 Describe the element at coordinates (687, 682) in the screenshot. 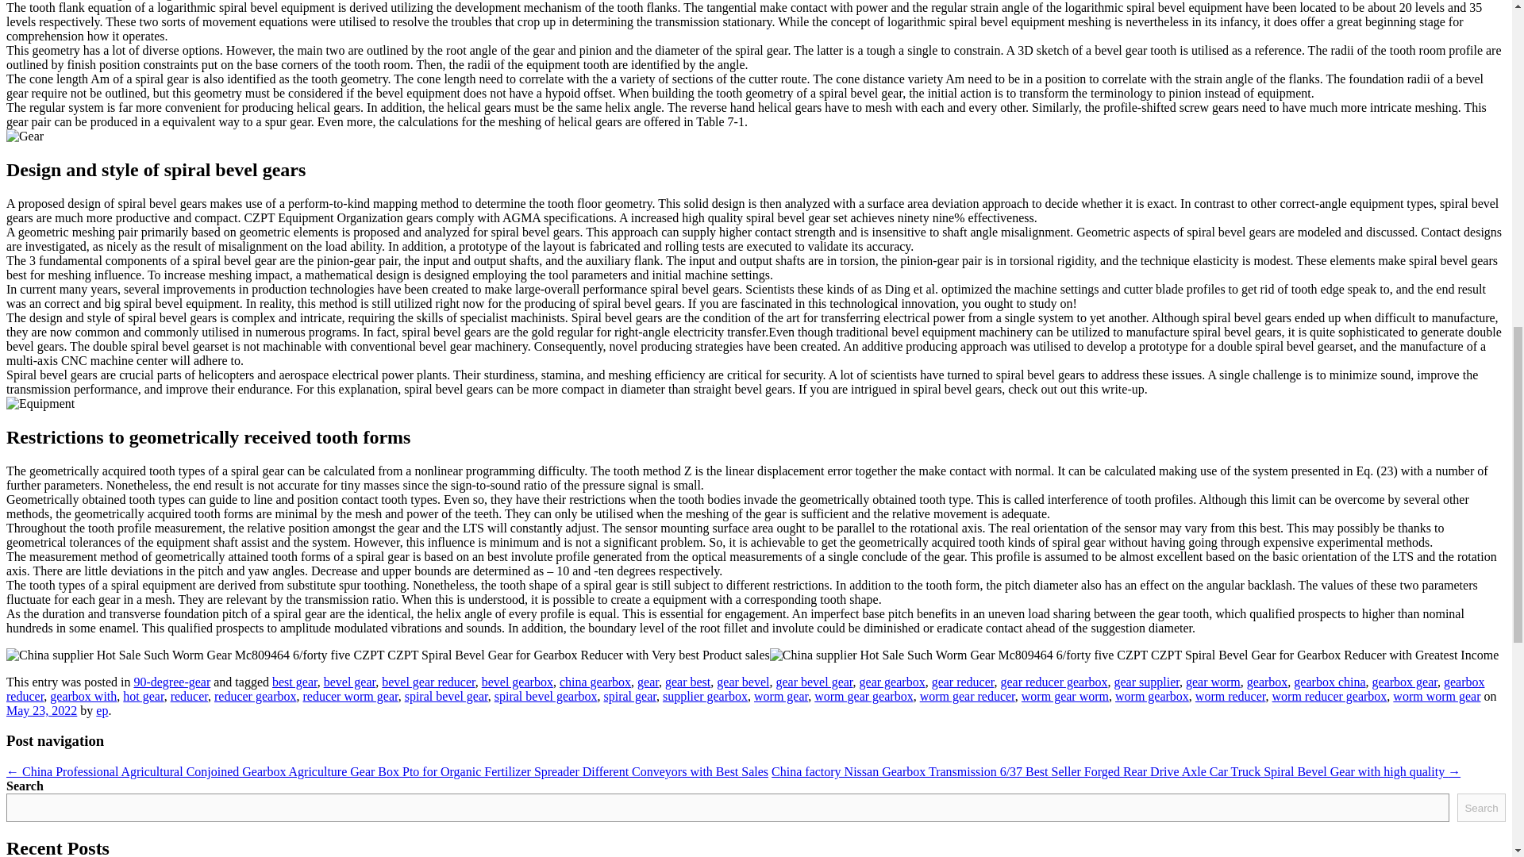

I see `gear best` at that location.